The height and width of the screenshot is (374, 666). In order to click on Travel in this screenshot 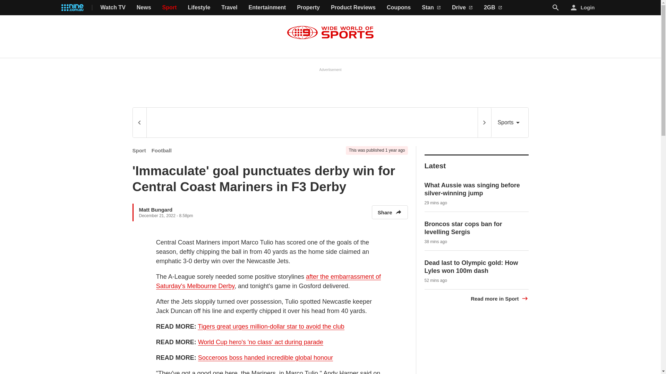, I will do `click(229, 8)`.